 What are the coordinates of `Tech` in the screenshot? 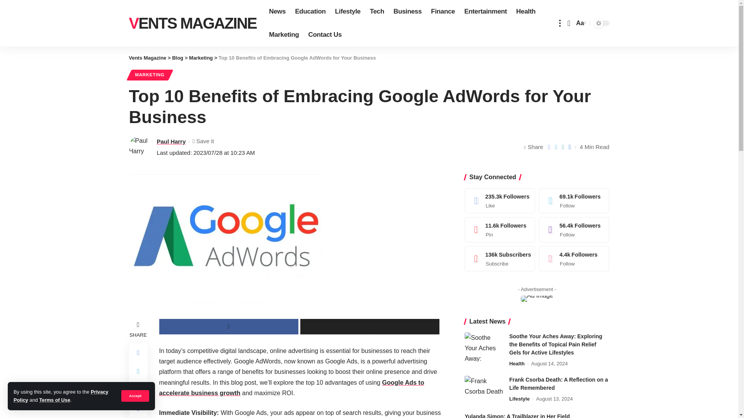 It's located at (377, 12).